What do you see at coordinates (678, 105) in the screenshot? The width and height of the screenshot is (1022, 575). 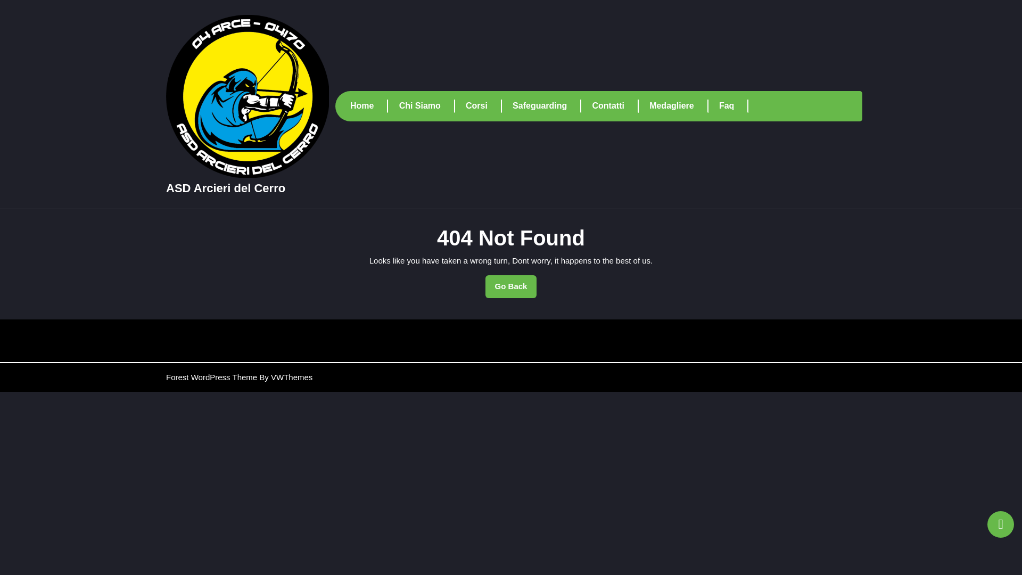 I see `Medagliere` at bounding box center [678, 105].